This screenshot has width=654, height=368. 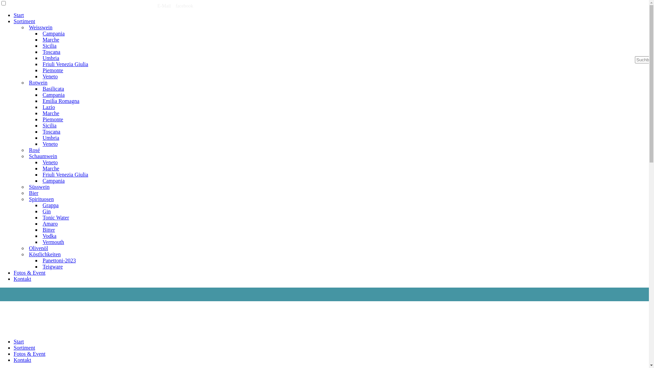 What do you see at coordinates (47, 211) in the screenshot?
I see `Gin` at bounding box center [47, 211].